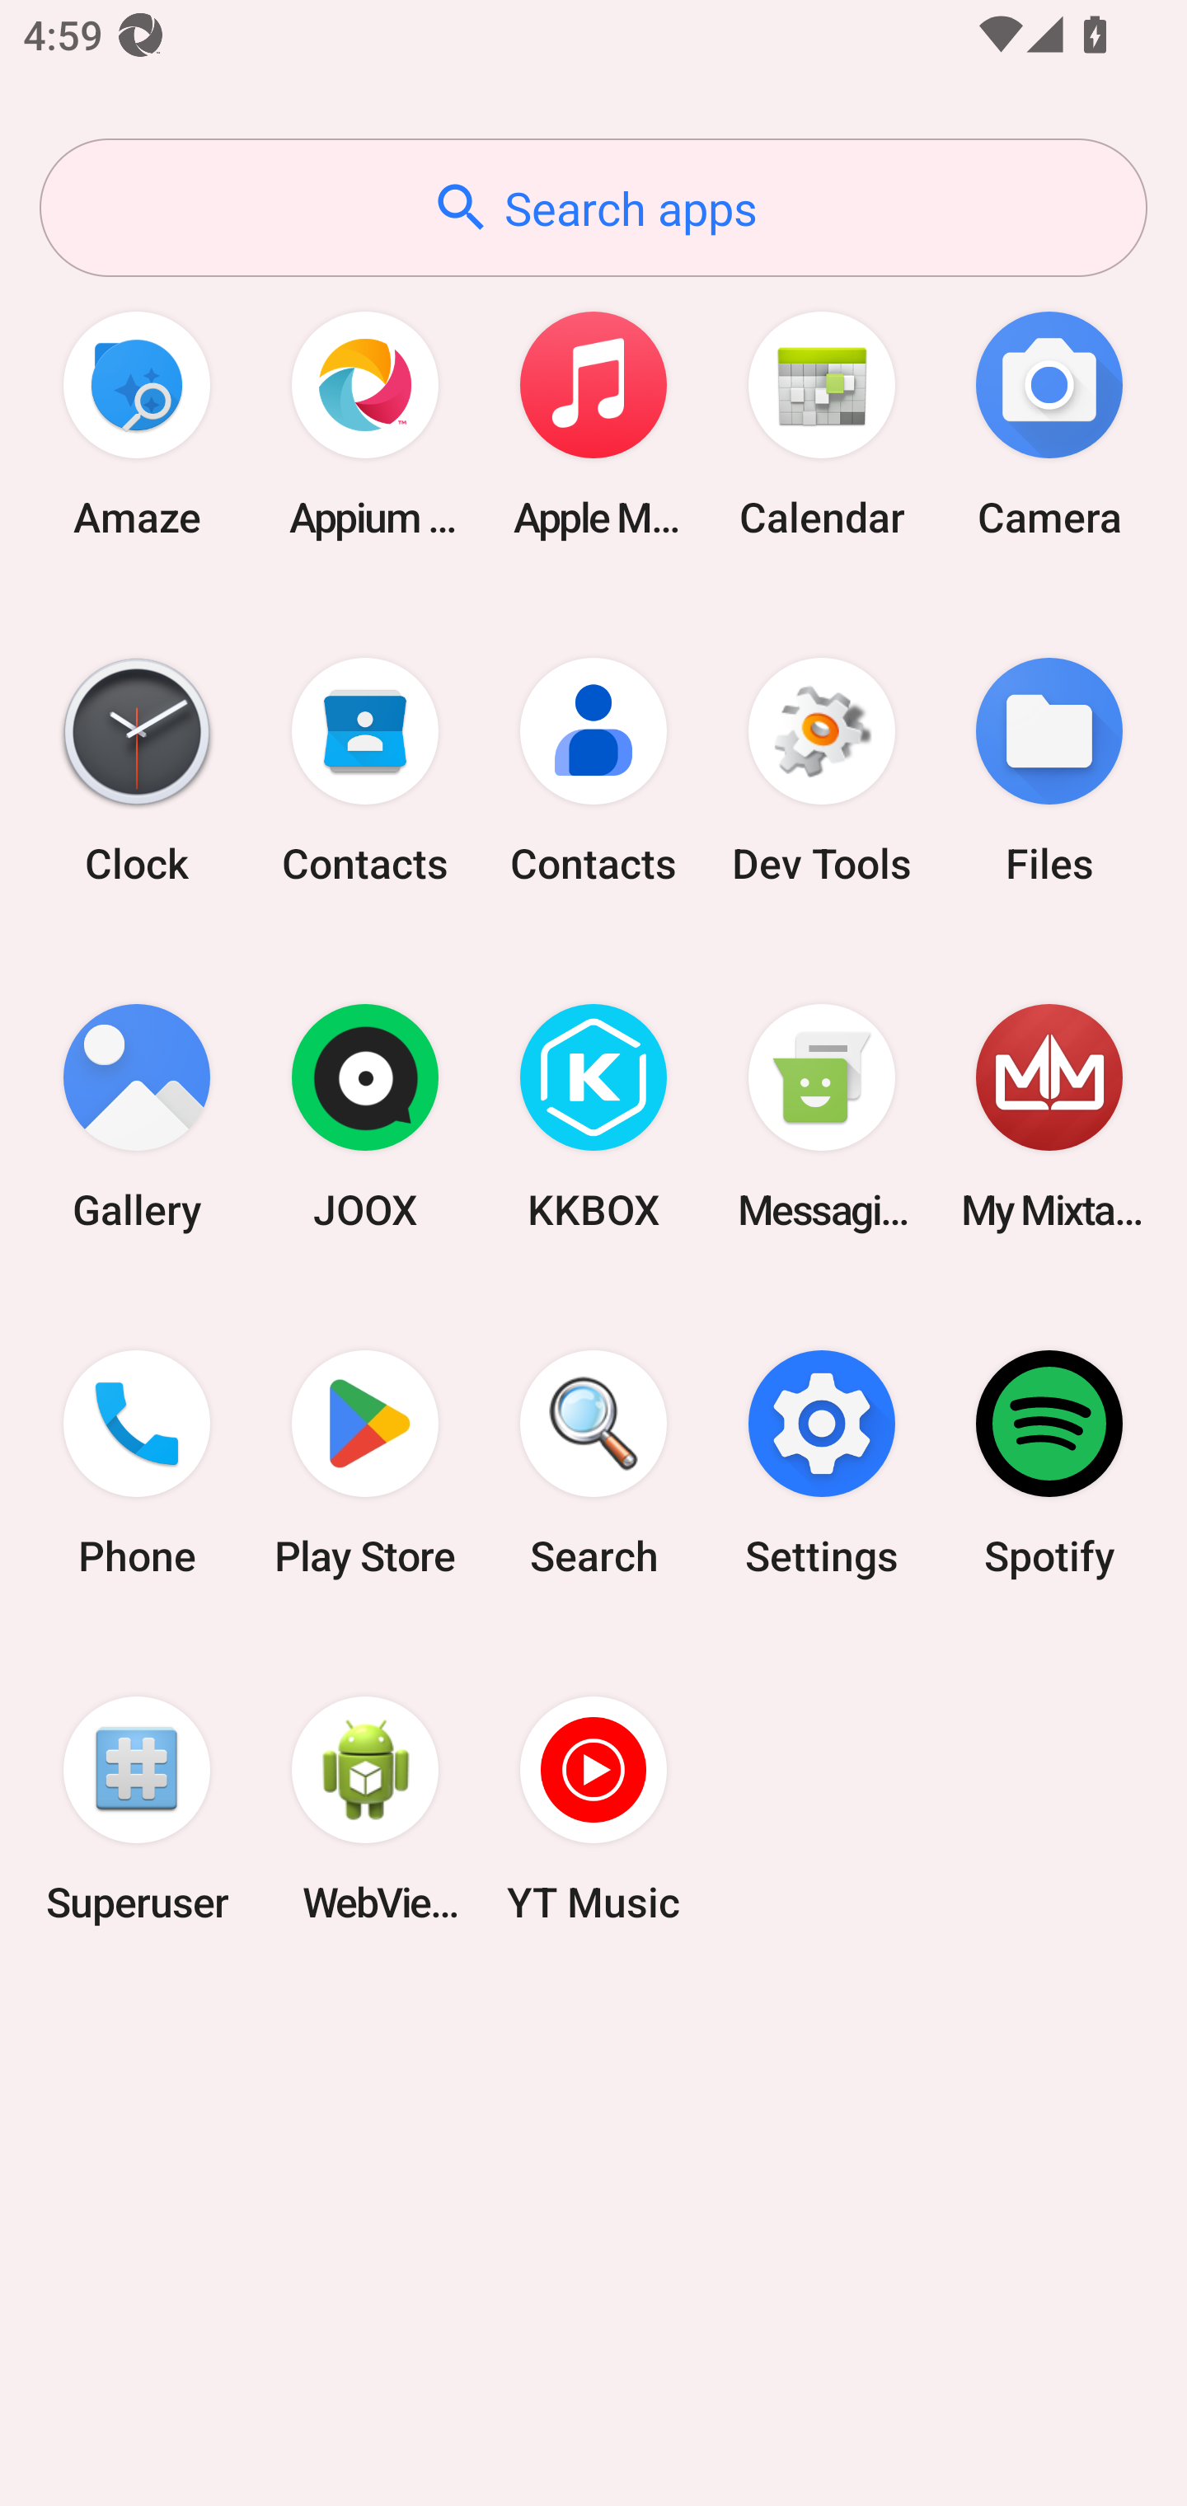 The height and width of the screenshot is (2506, 1187). I want to click on Contacts, so click(593, 770).